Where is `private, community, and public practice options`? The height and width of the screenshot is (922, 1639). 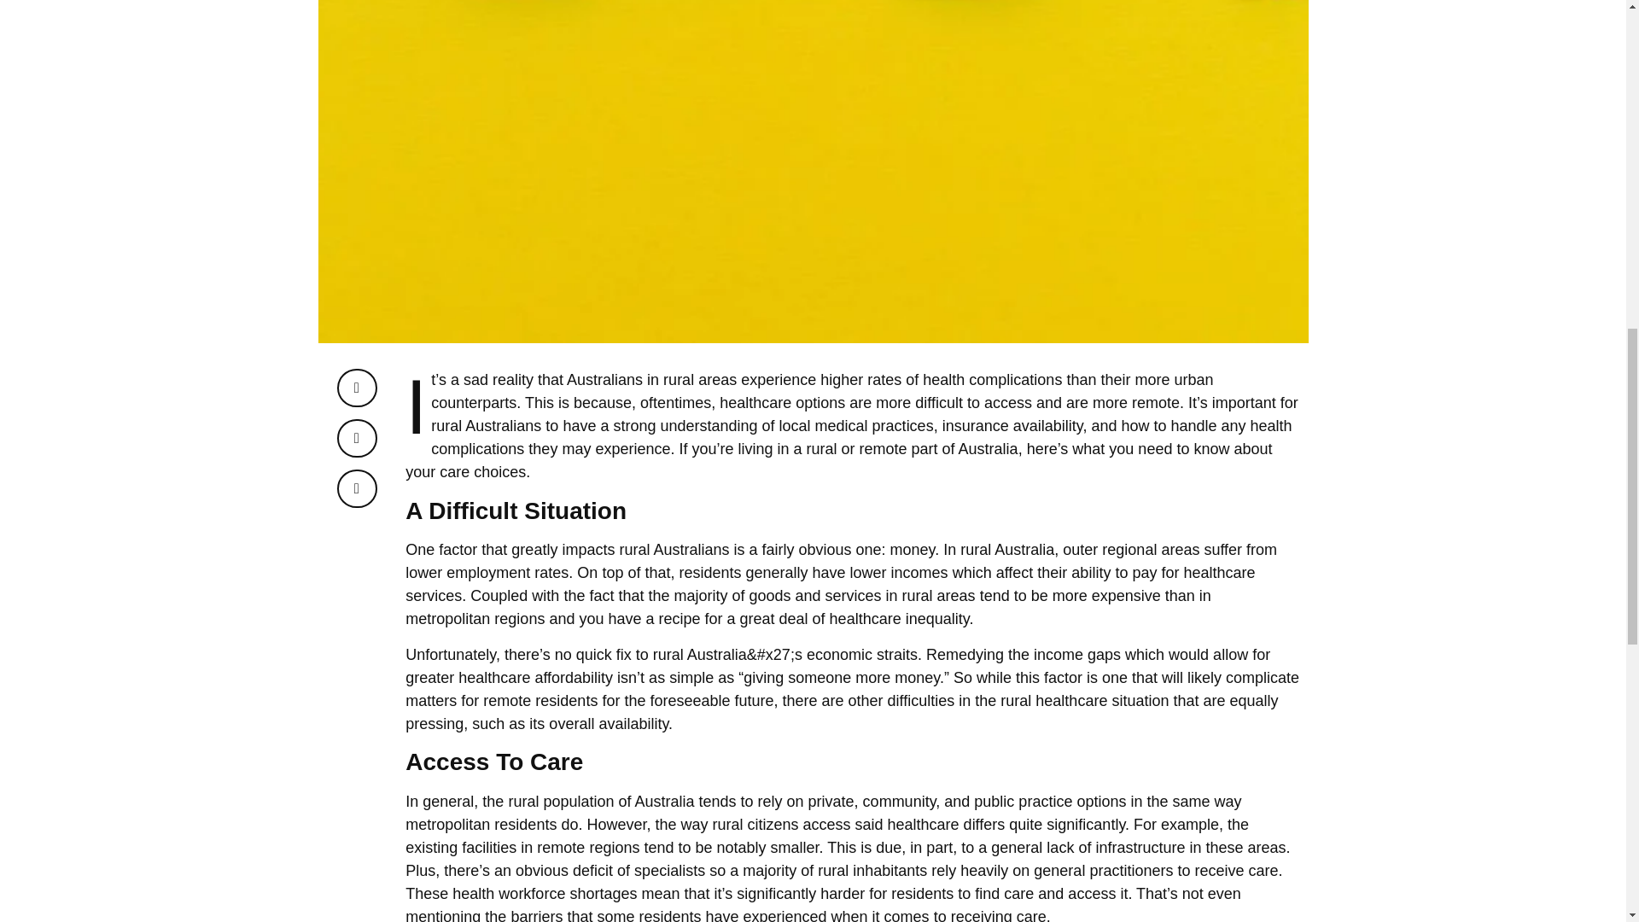 private, community, and public practice options is located at coordinates (967, 801).